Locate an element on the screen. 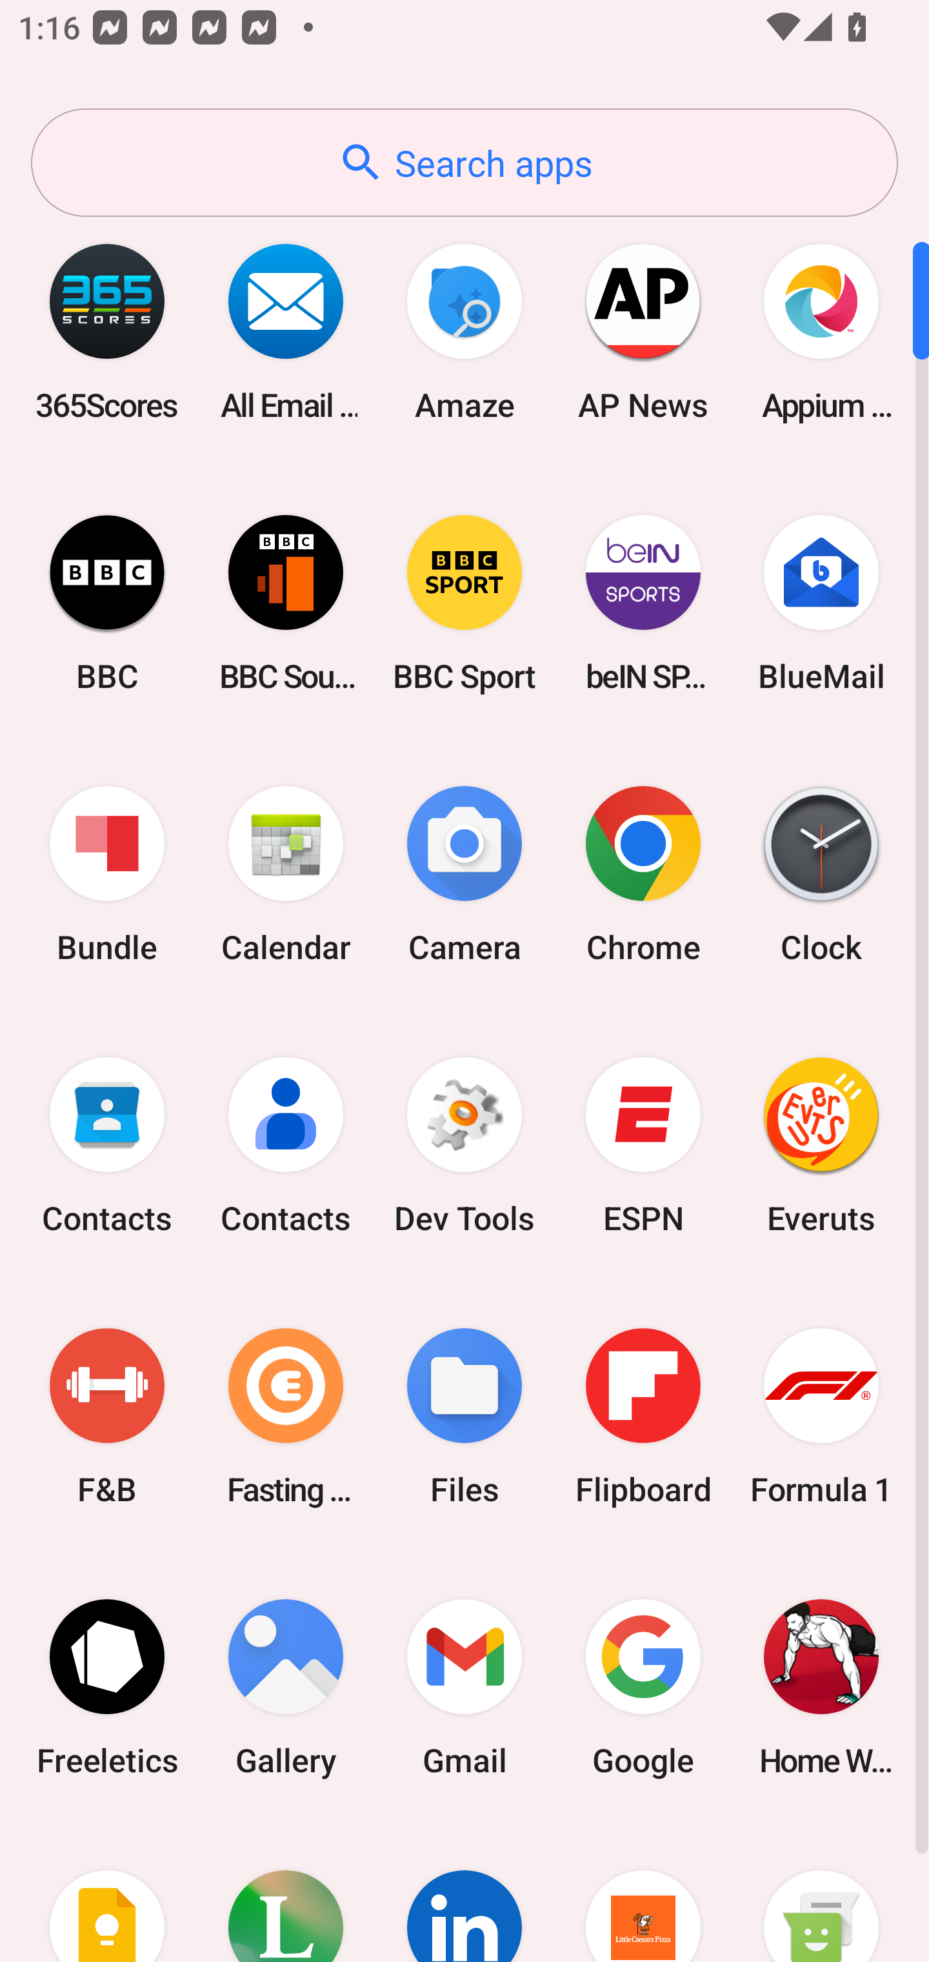  beIN SPORTS is located at coordinates (643, 603).